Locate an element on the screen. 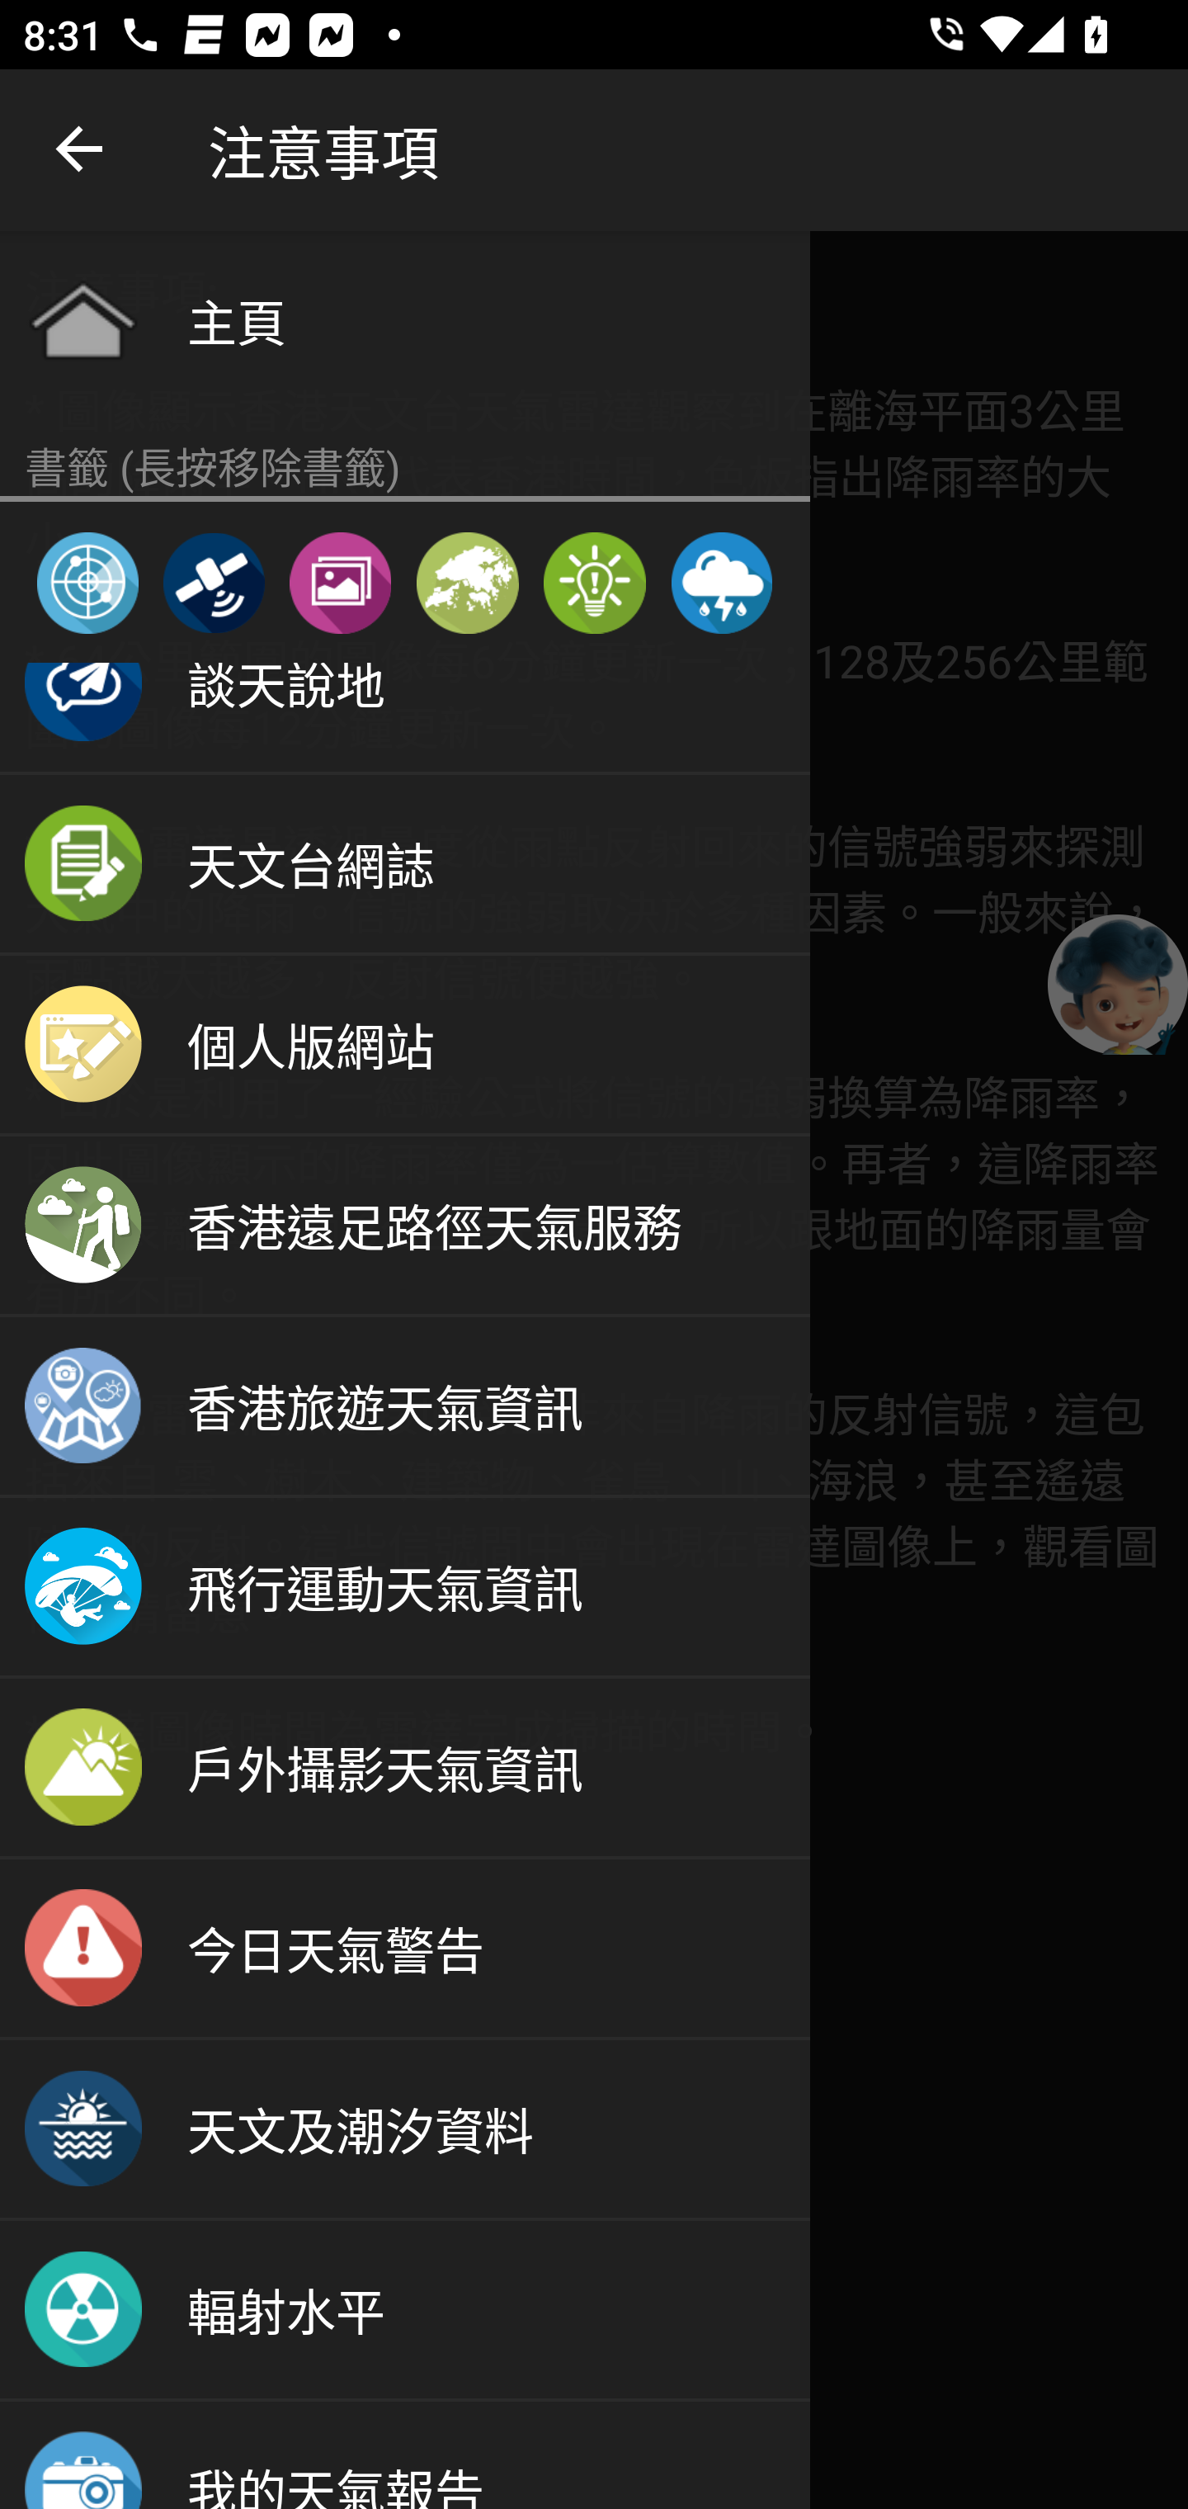  我的天氣報告 is located at coordinates (405, 2455).